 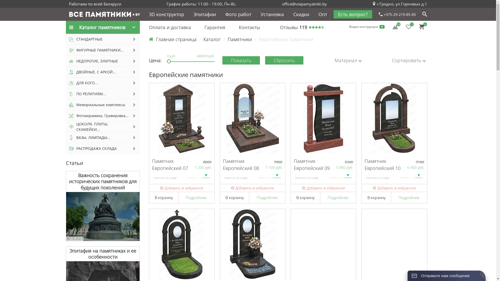 I want to click on office@vsepamyatniki.by, so click(x=304, y=4).